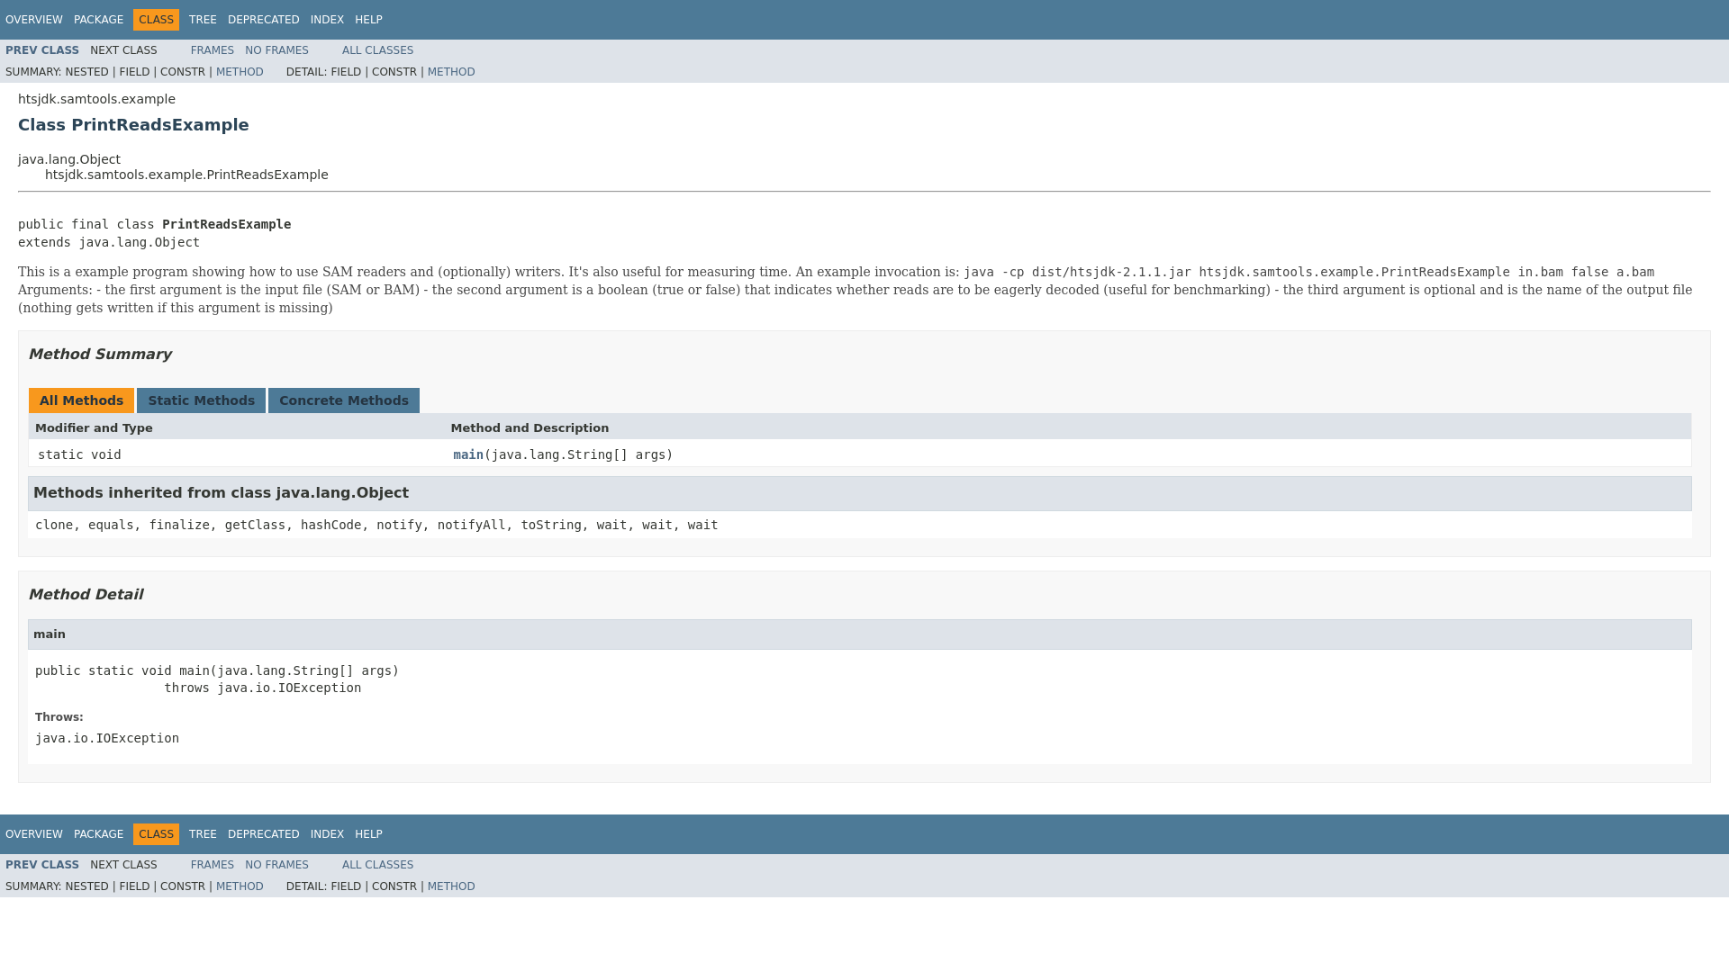  Describe the element at coordinates (203, 834) in the screenshot. I see `TREE` at that location.